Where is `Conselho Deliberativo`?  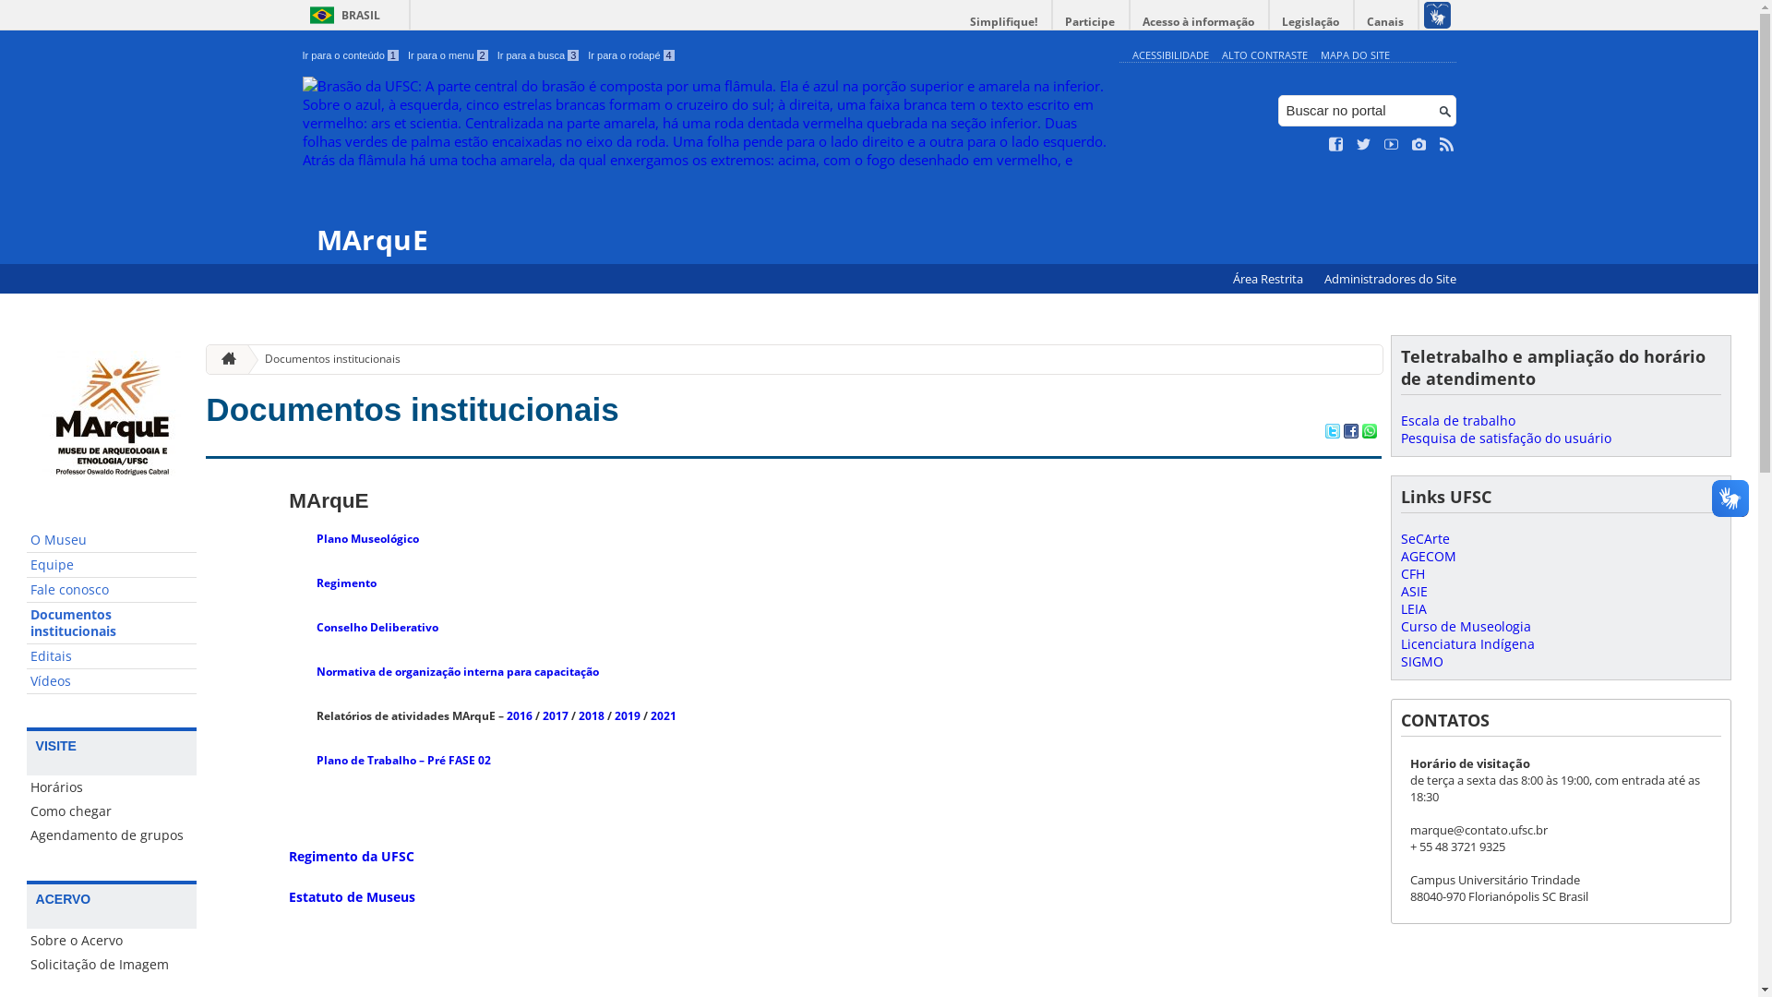 Conselho Deliberativo is located at coordinates (377, 628).